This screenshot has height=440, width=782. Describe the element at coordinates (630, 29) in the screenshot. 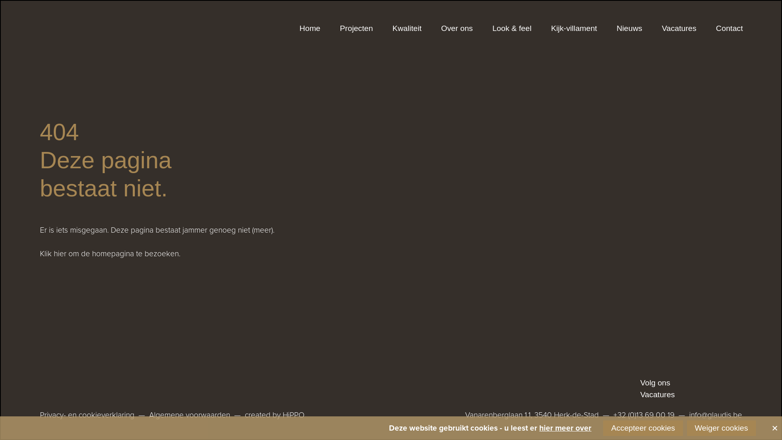

I see `Nieuws` at that location.